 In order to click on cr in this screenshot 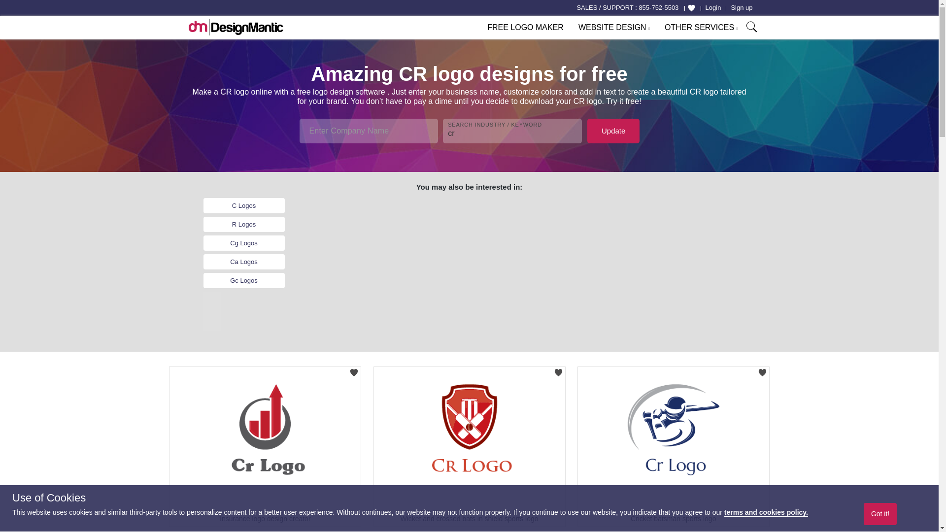, I will do `click(512, 131)`.